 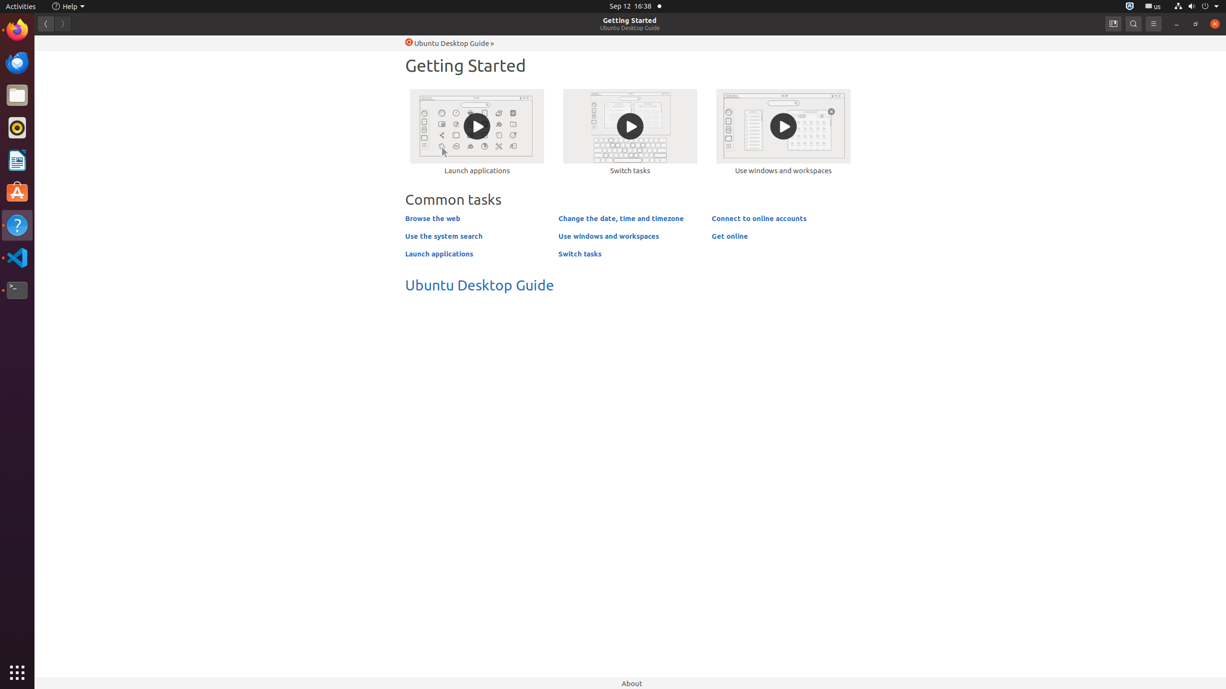 I want to click on Terminal, so click(x=17, y=290).